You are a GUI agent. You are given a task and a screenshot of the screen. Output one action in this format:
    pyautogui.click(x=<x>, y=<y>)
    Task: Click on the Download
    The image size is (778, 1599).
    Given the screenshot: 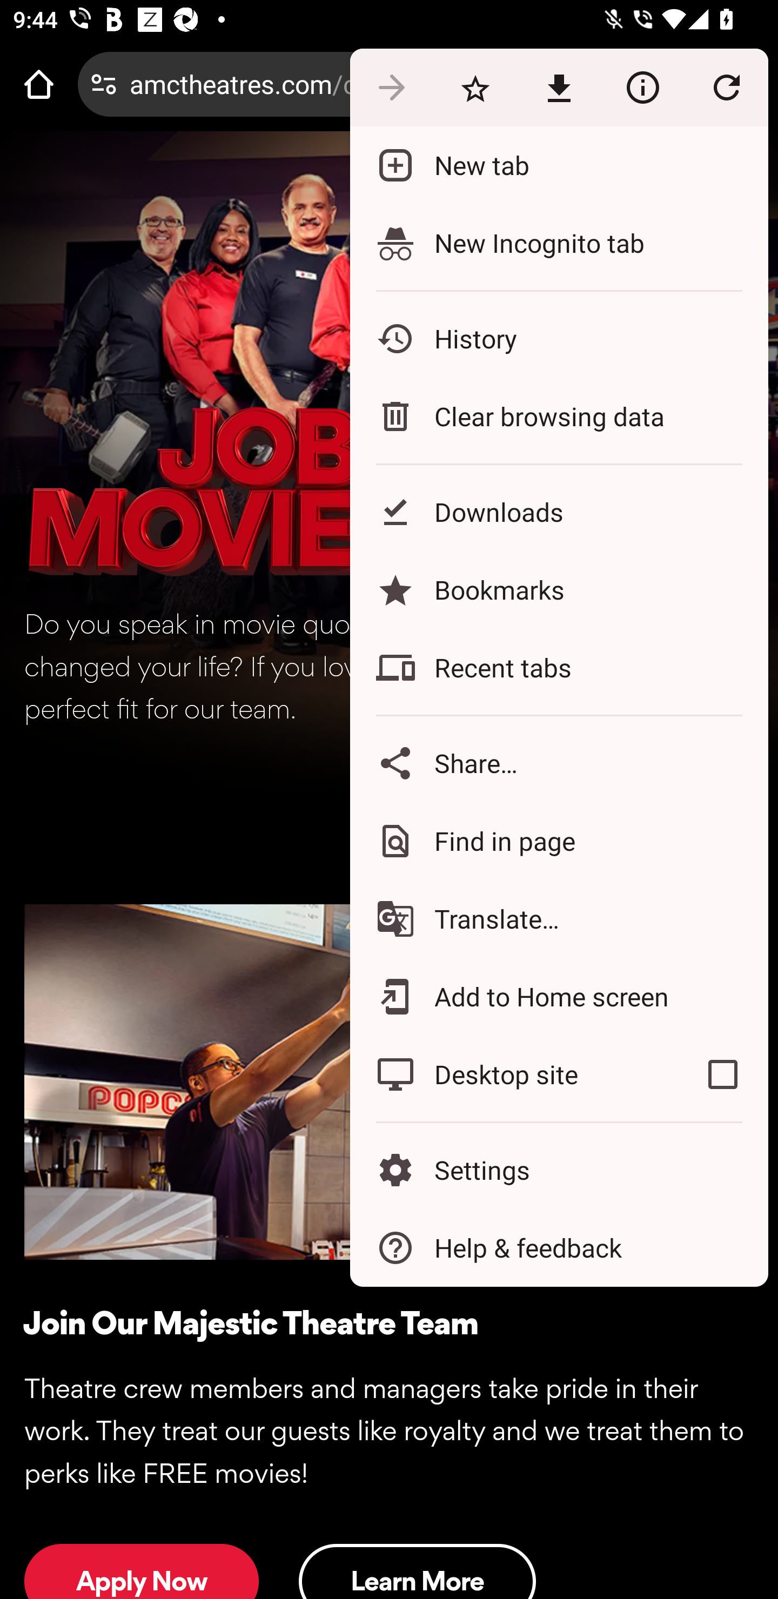 What is the action you would take?
    pyautogui.click(x=559, y=86)
    